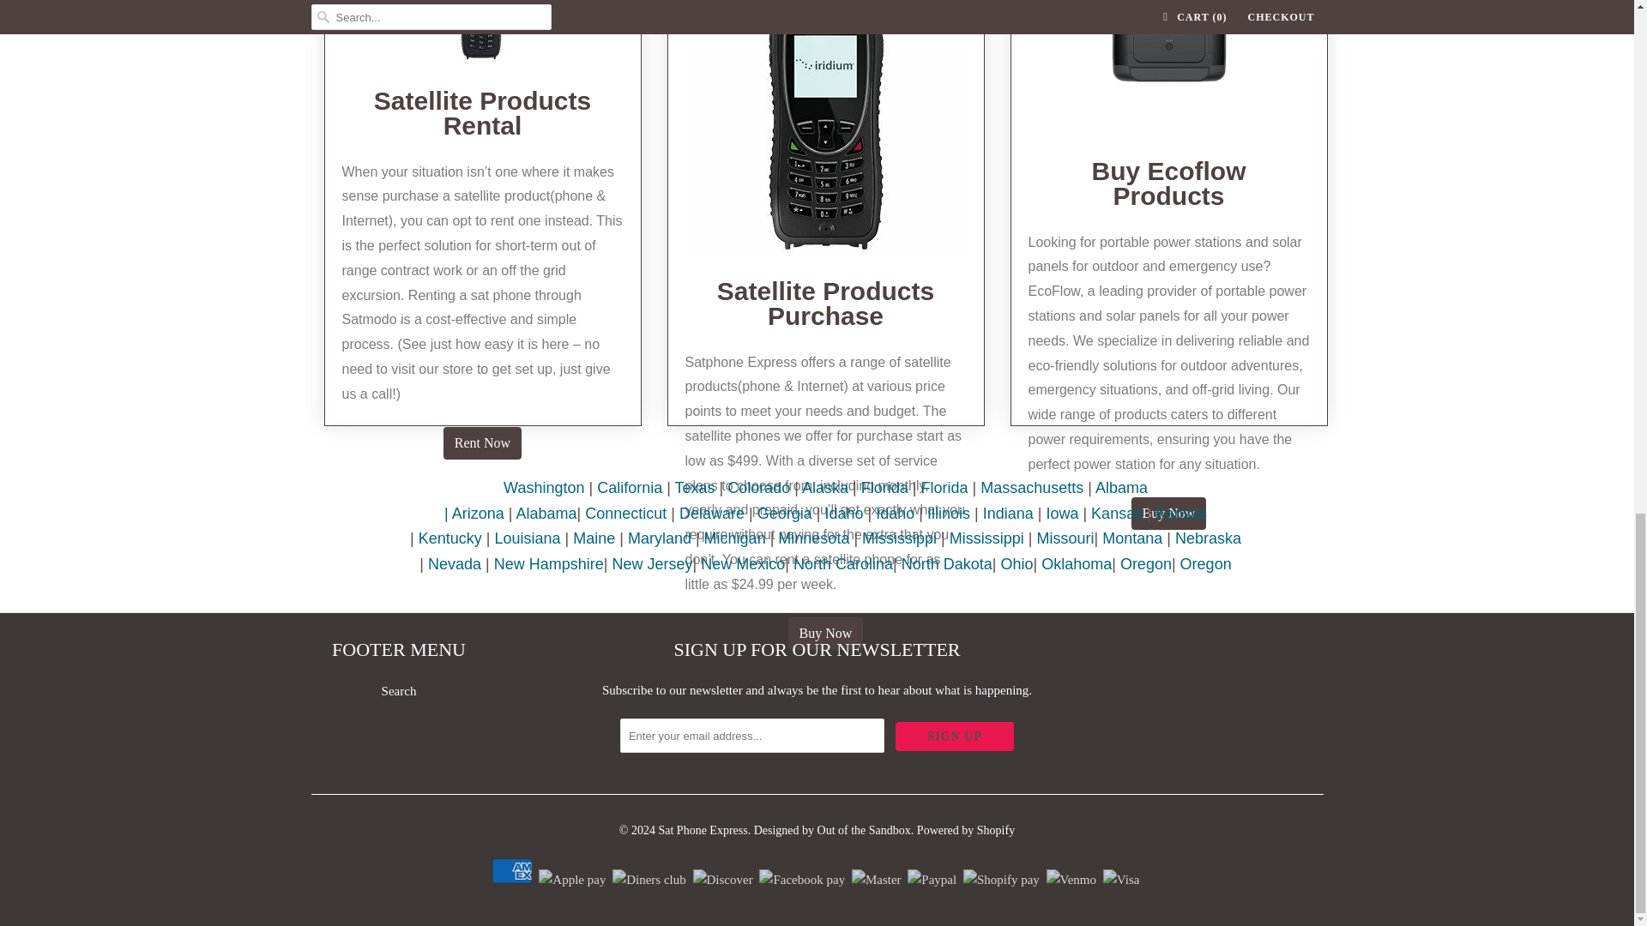 Image resolution: width=1647 pixels, height=926 pixels. What do you see at coordinates (1009, 513) in the screenshot?
I see `Indiana` at bounding box center [1009, 513].